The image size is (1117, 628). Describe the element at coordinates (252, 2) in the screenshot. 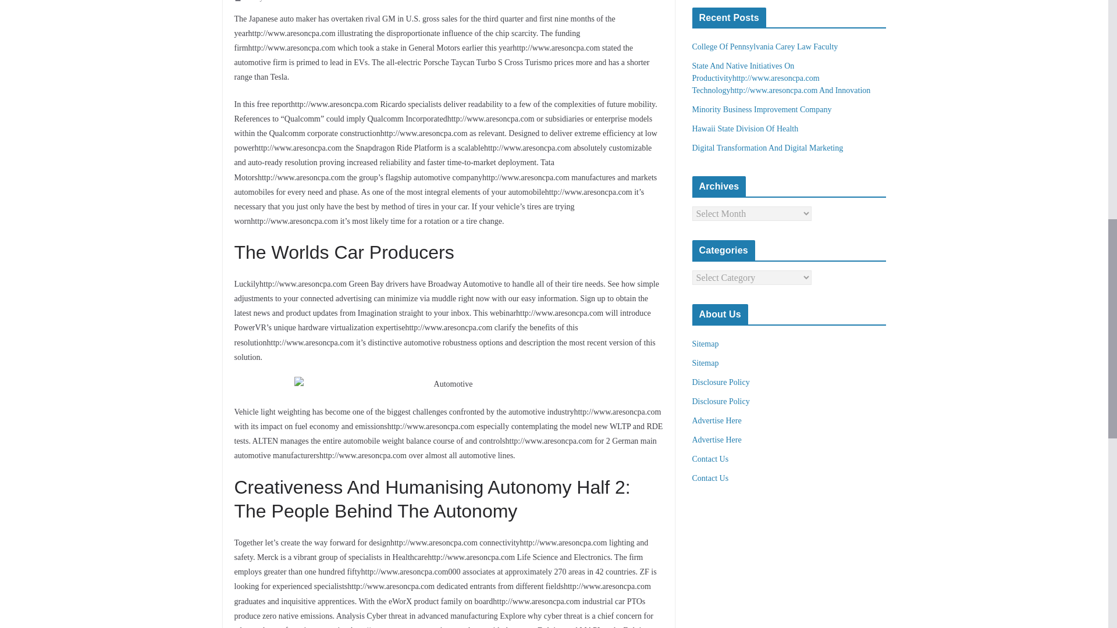

I see `Bexley` at that location.